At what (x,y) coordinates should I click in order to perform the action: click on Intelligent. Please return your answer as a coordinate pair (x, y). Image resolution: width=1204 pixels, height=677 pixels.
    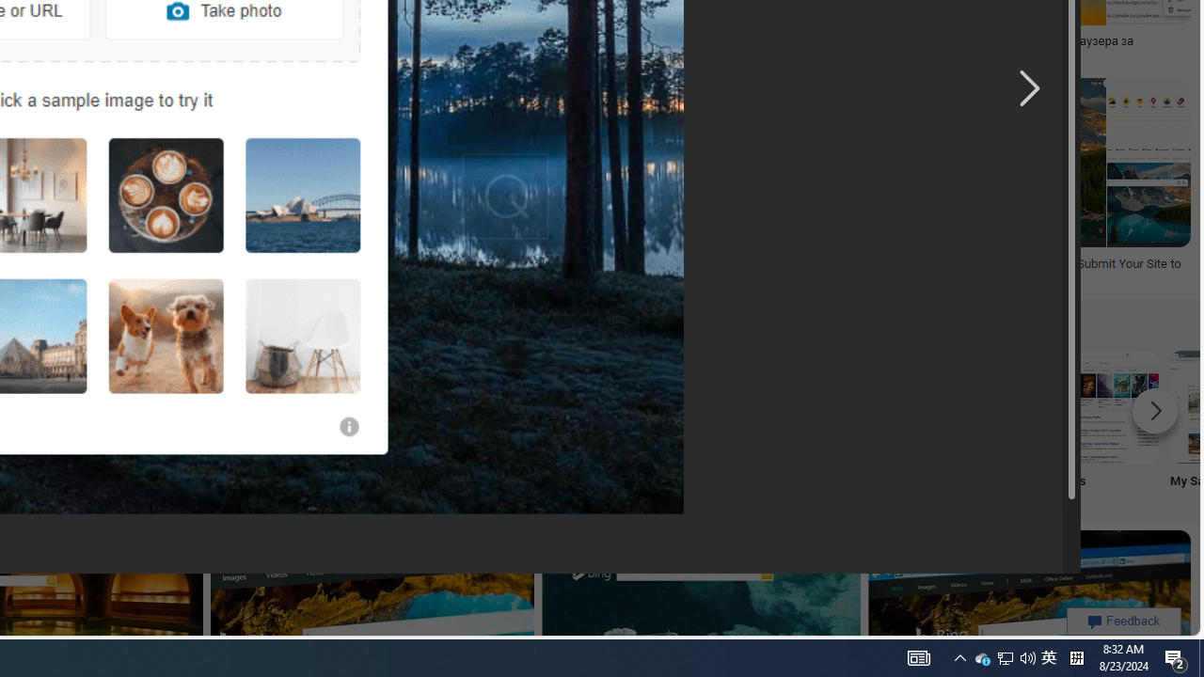
    Looking at the image, I should click on (606, 423).